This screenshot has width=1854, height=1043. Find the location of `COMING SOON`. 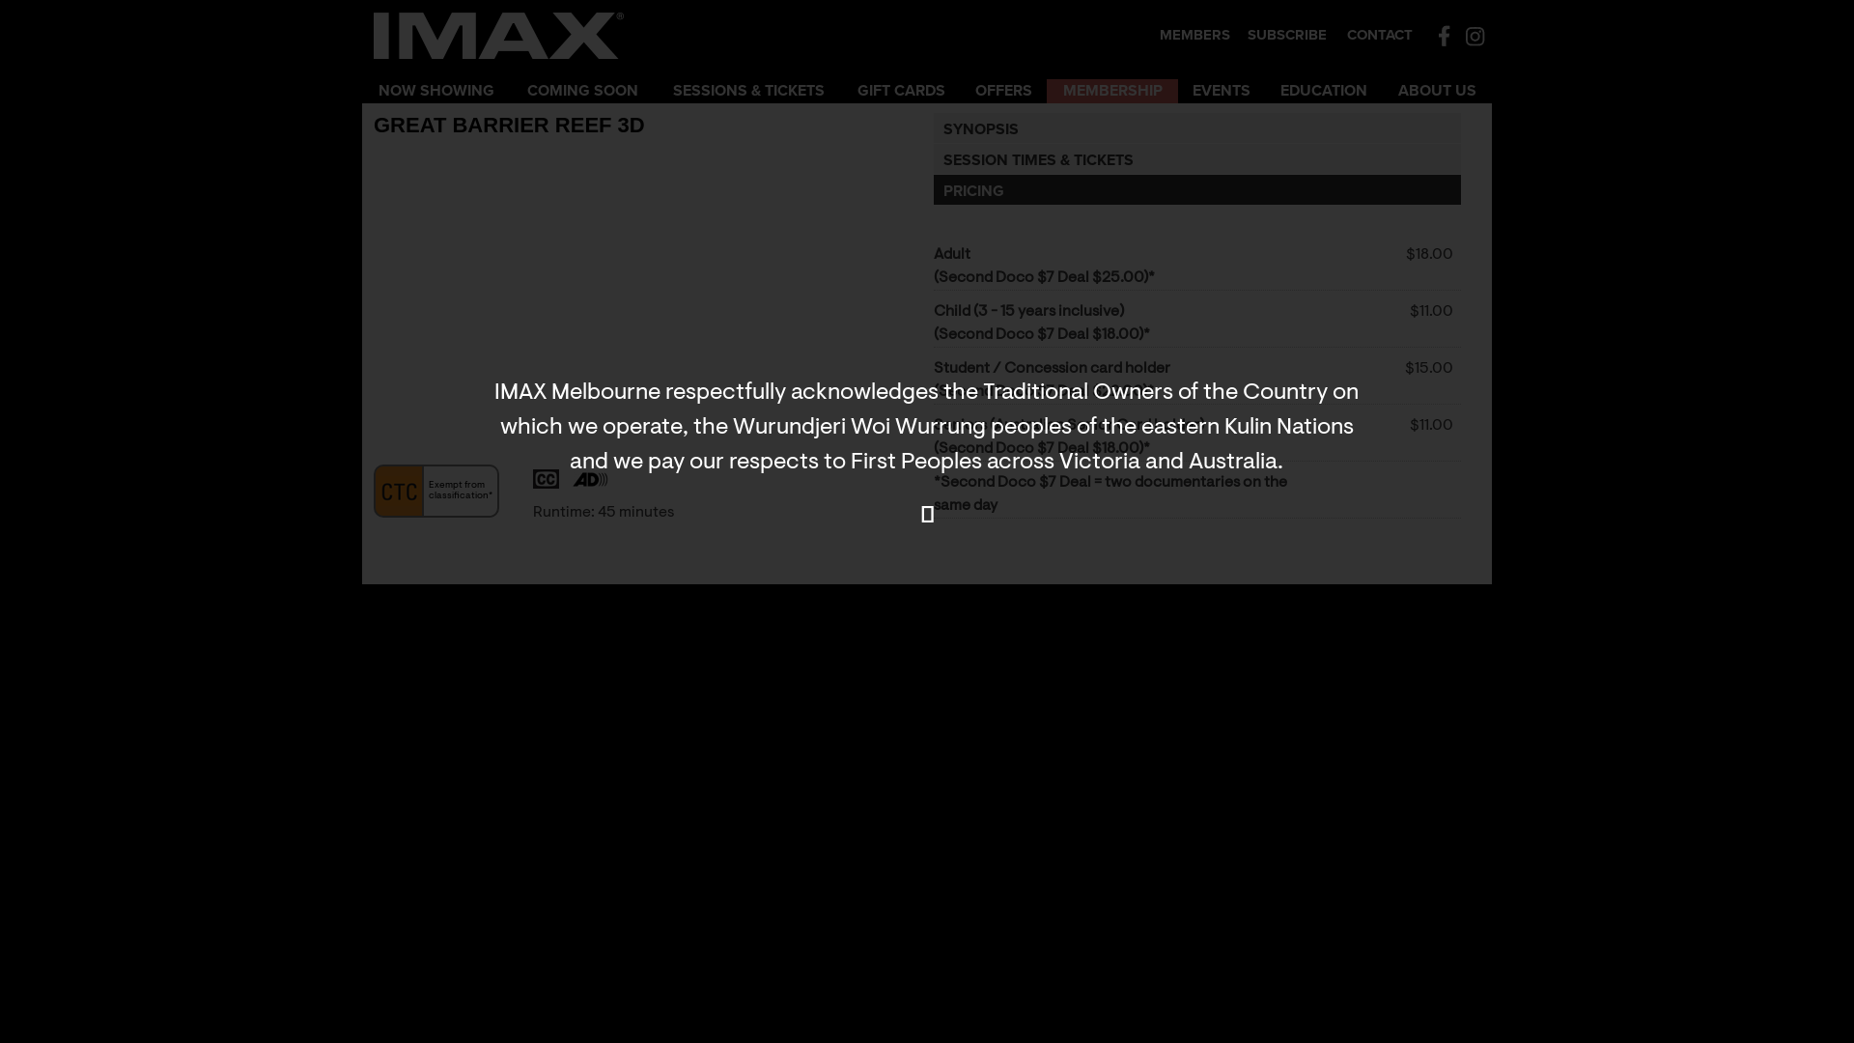

COMING SOON is located at coordinates (583, 91).